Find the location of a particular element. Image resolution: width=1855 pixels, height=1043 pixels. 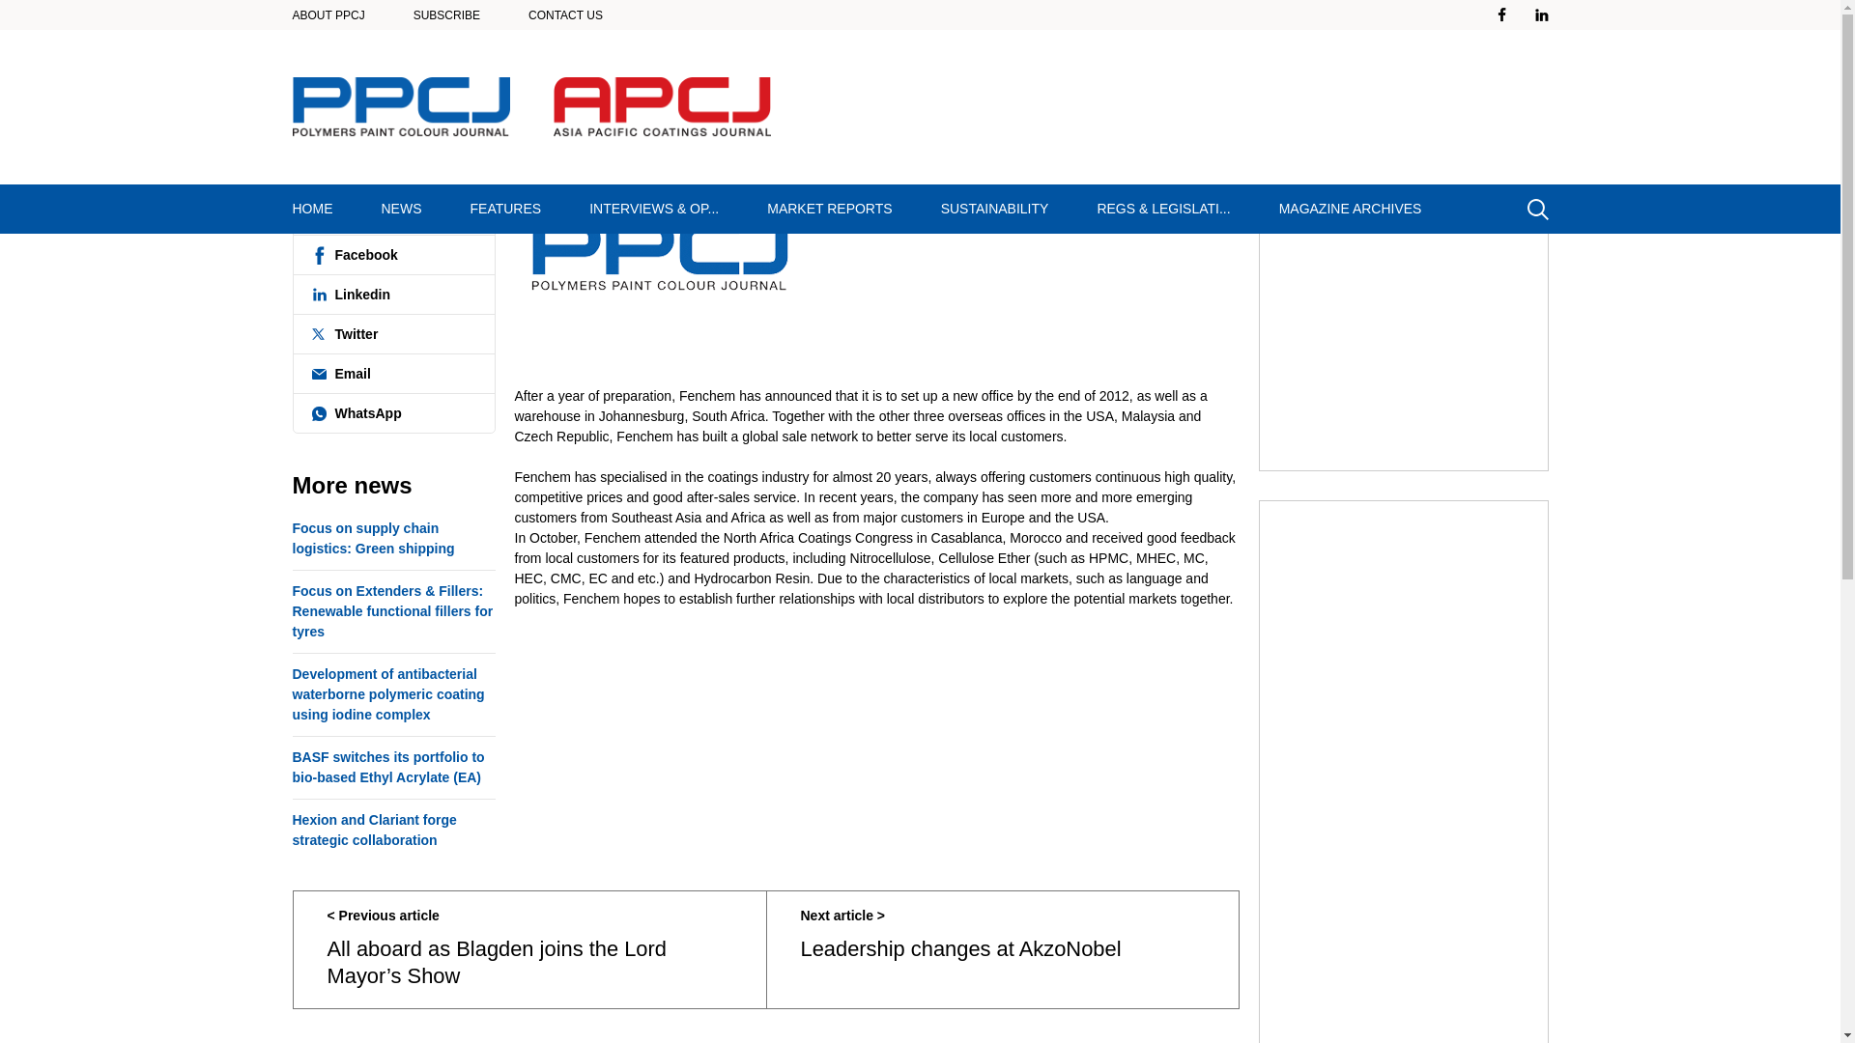

WhatsApp is located at coordinates (392, 413).